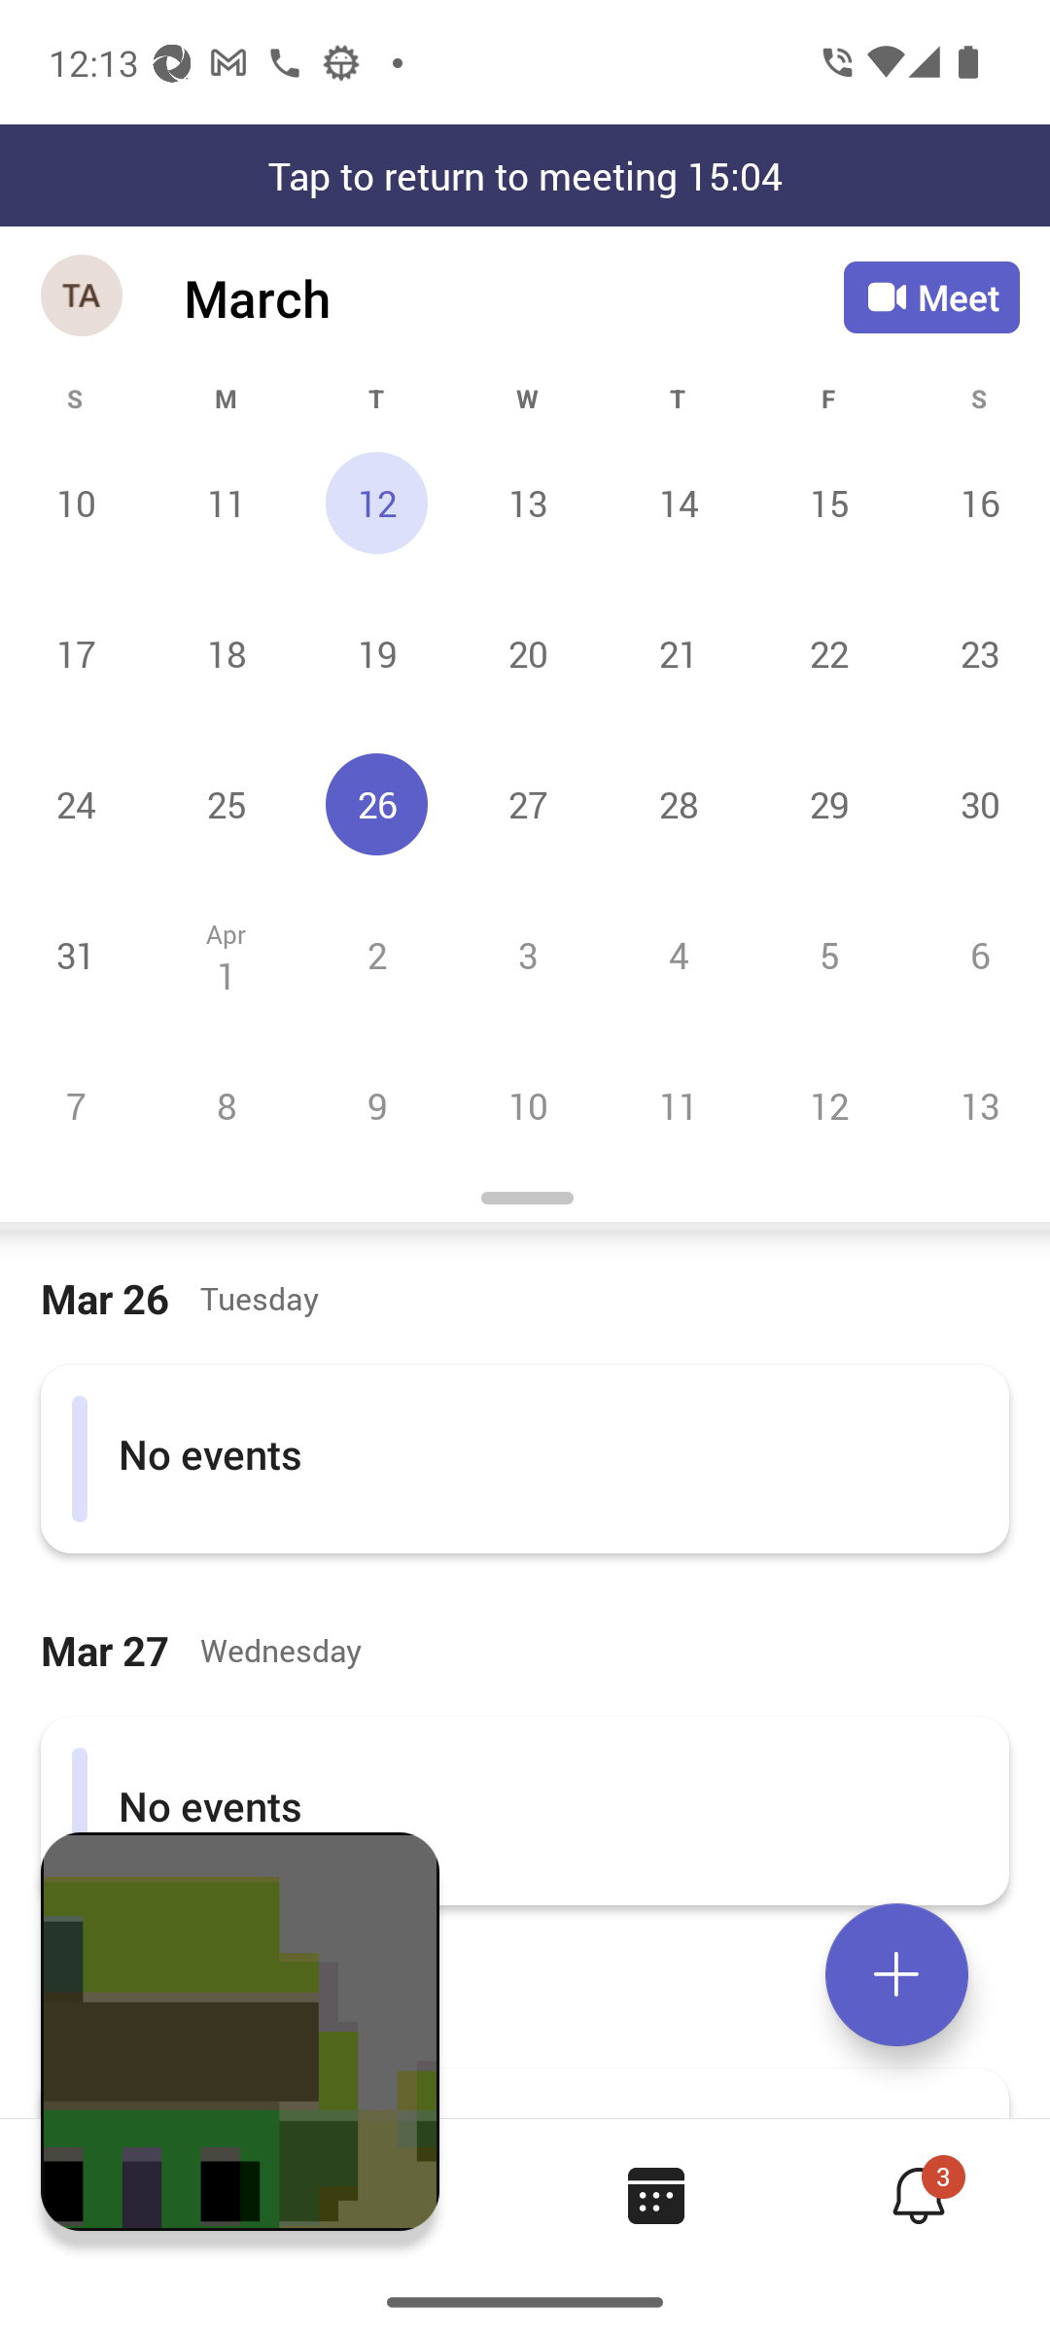 The width and height of the screenshot is (1050, 2333). What do you see at coordinates (226, 653) in the screenshot?
I see `Monday, March 18 18` at bounding box center [226, 653].